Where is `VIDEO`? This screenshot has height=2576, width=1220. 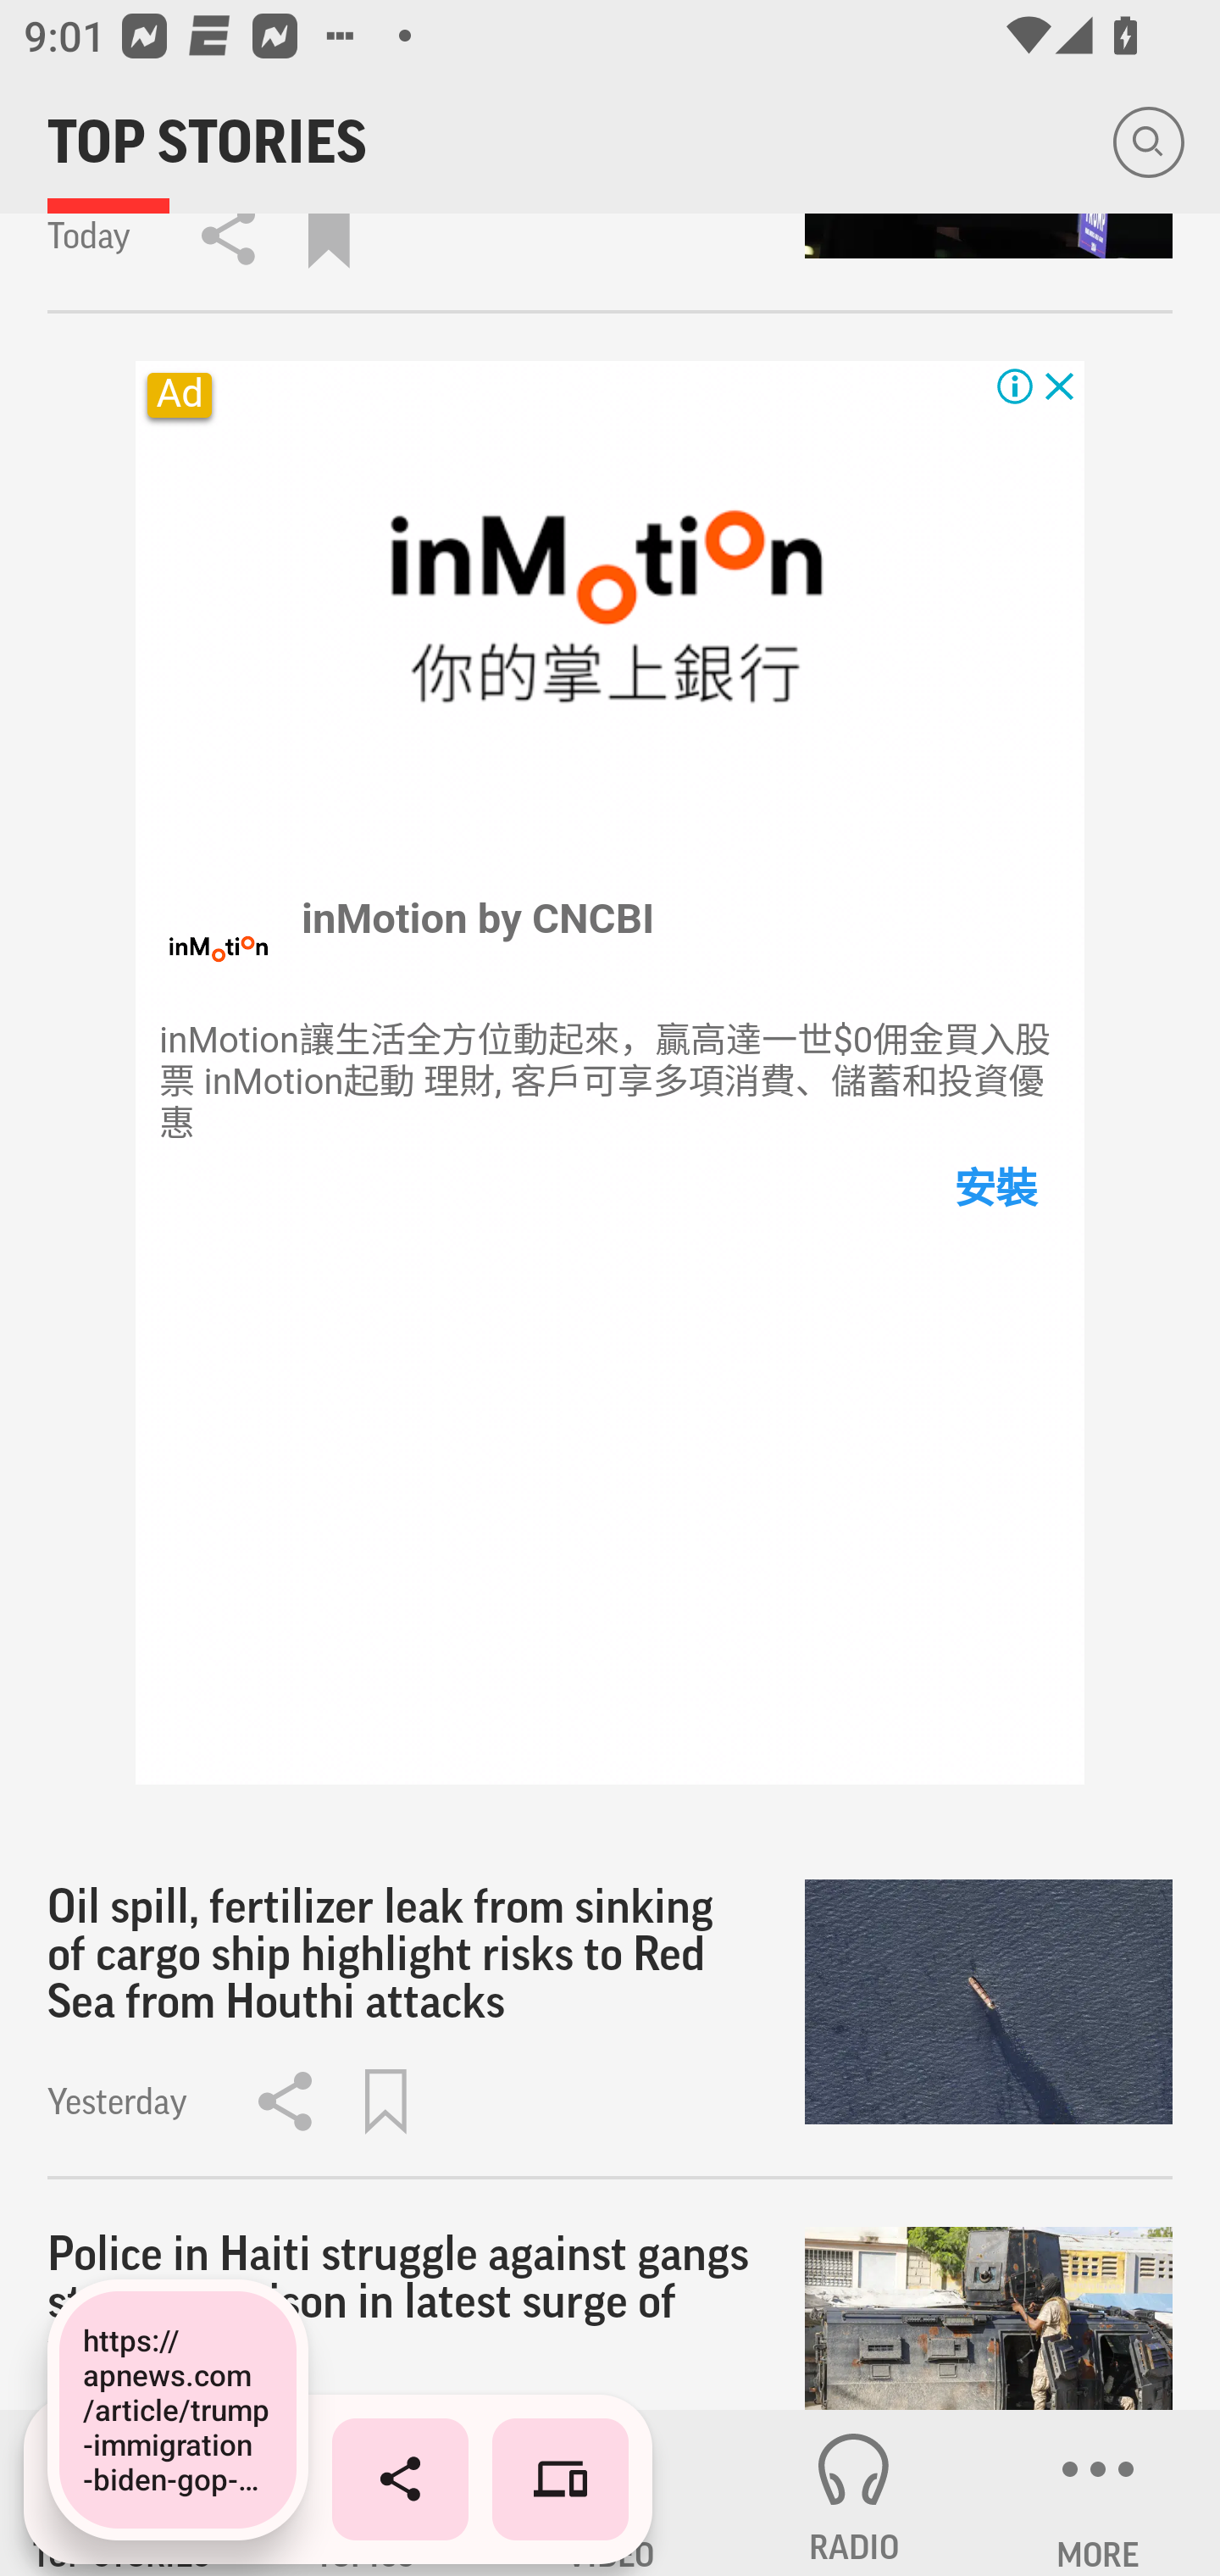
VIDEO is located at coordinates (610, 2493).